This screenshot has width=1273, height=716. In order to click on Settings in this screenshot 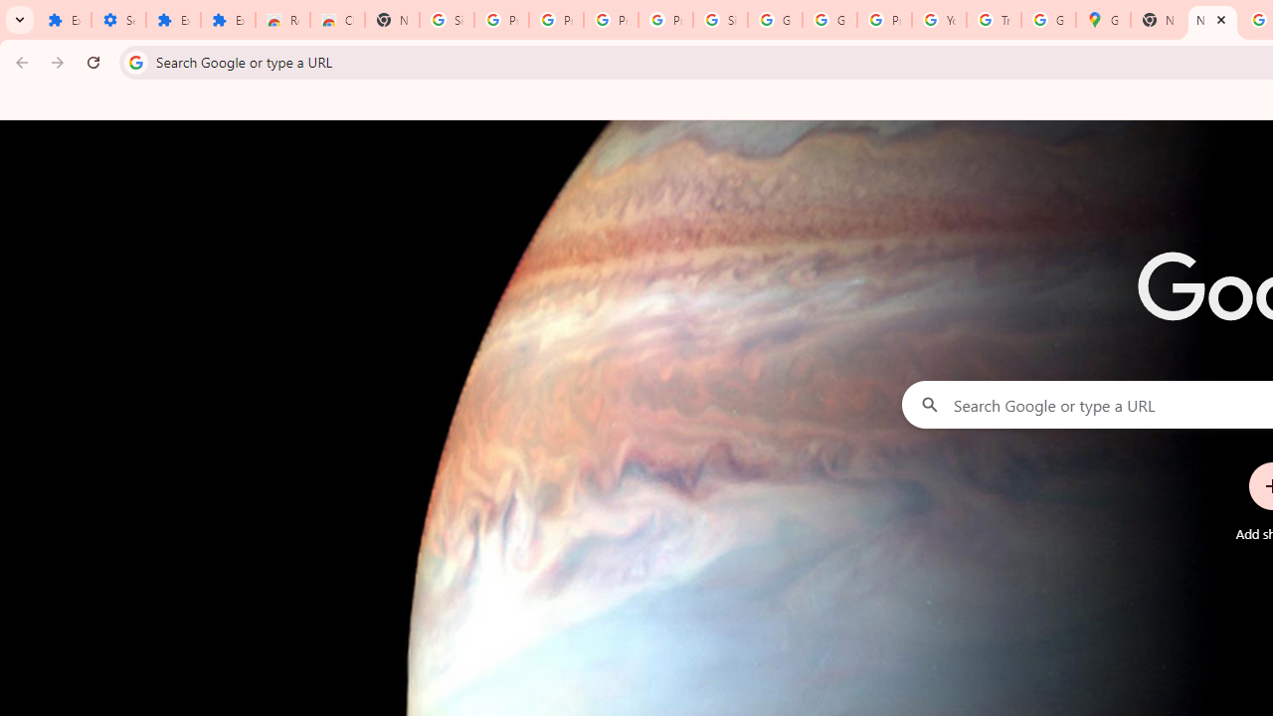, I will do `click(119, 20)`.